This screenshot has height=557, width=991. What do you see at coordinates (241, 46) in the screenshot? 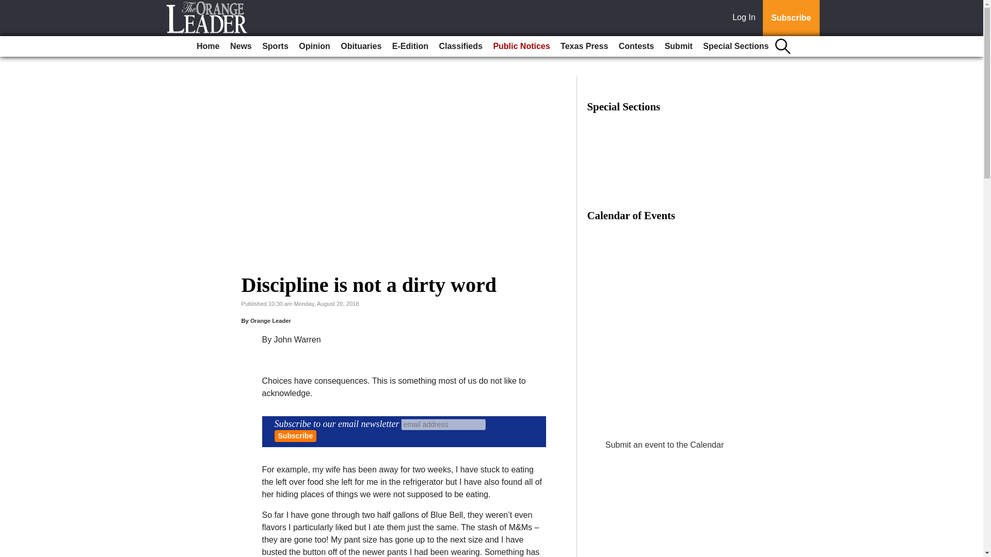
I see `News` at bounding box center [241, 46].